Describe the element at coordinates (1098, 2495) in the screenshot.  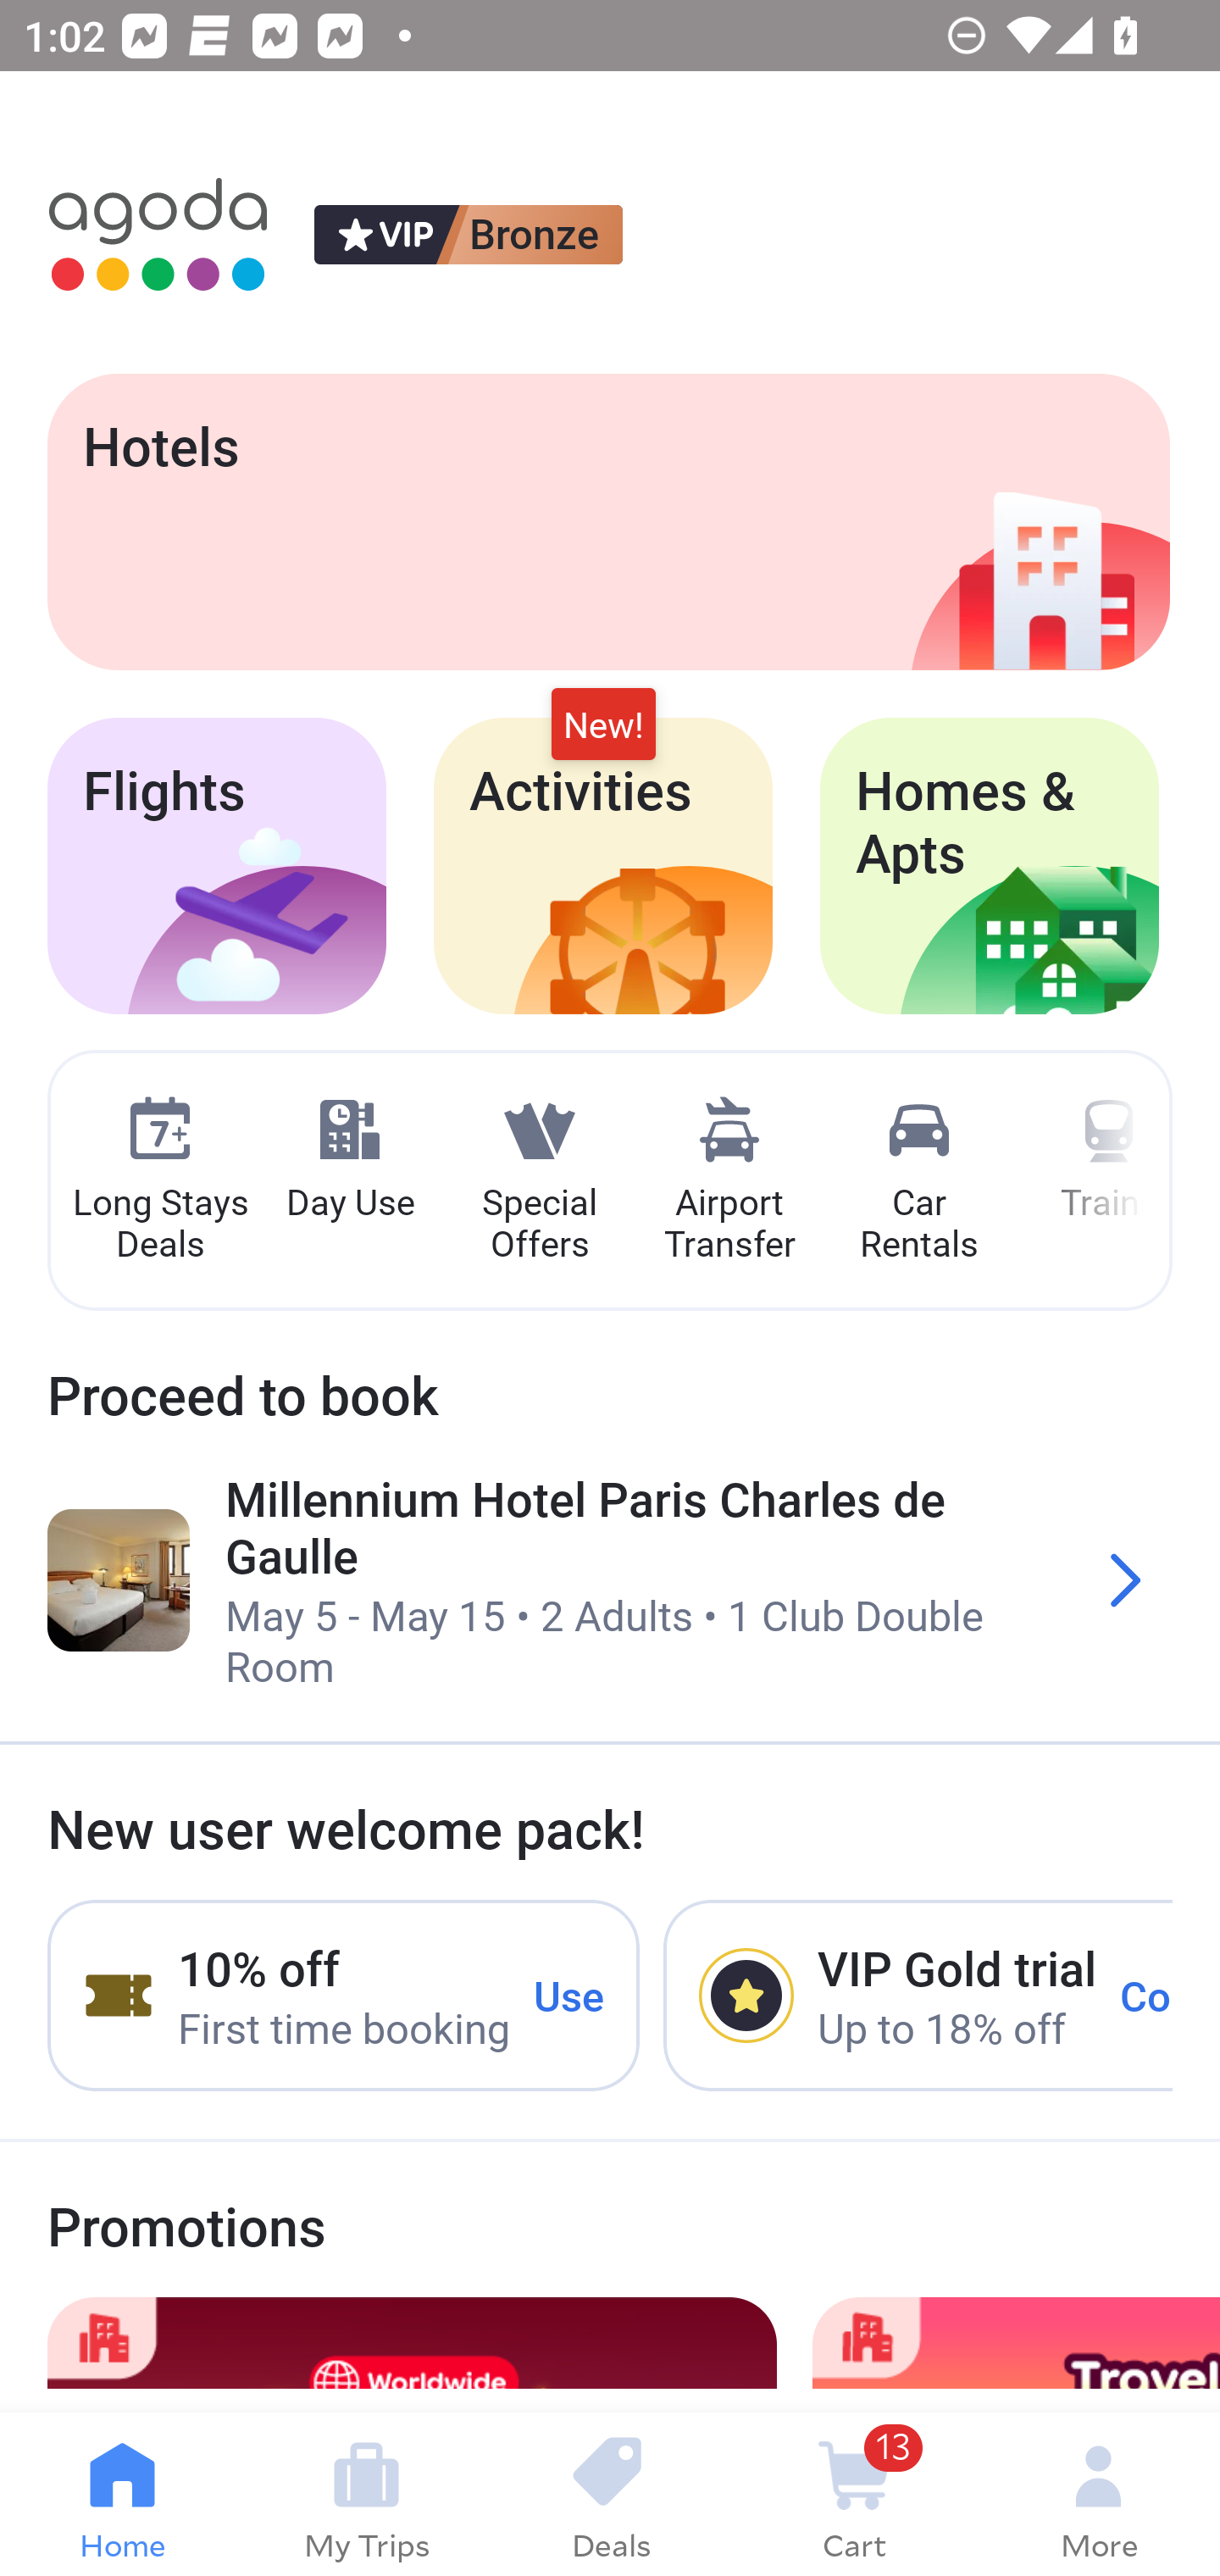
I see `More` at that location.